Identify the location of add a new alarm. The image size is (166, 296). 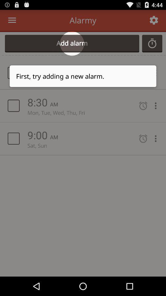
(152, 43).